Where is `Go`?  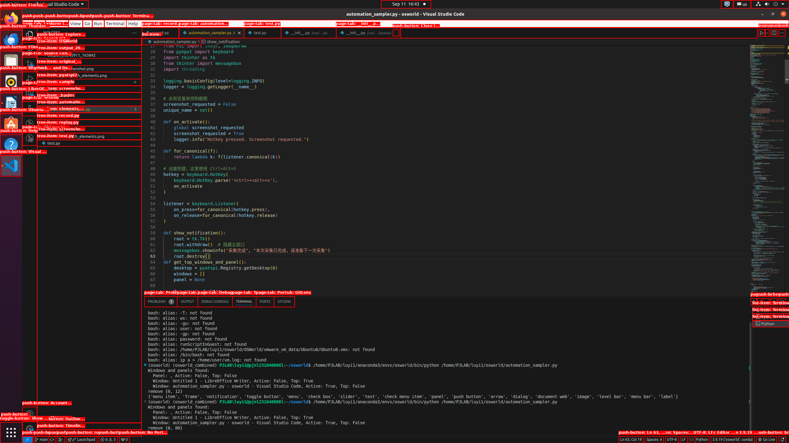
Go is located at coordinates (88, 23).